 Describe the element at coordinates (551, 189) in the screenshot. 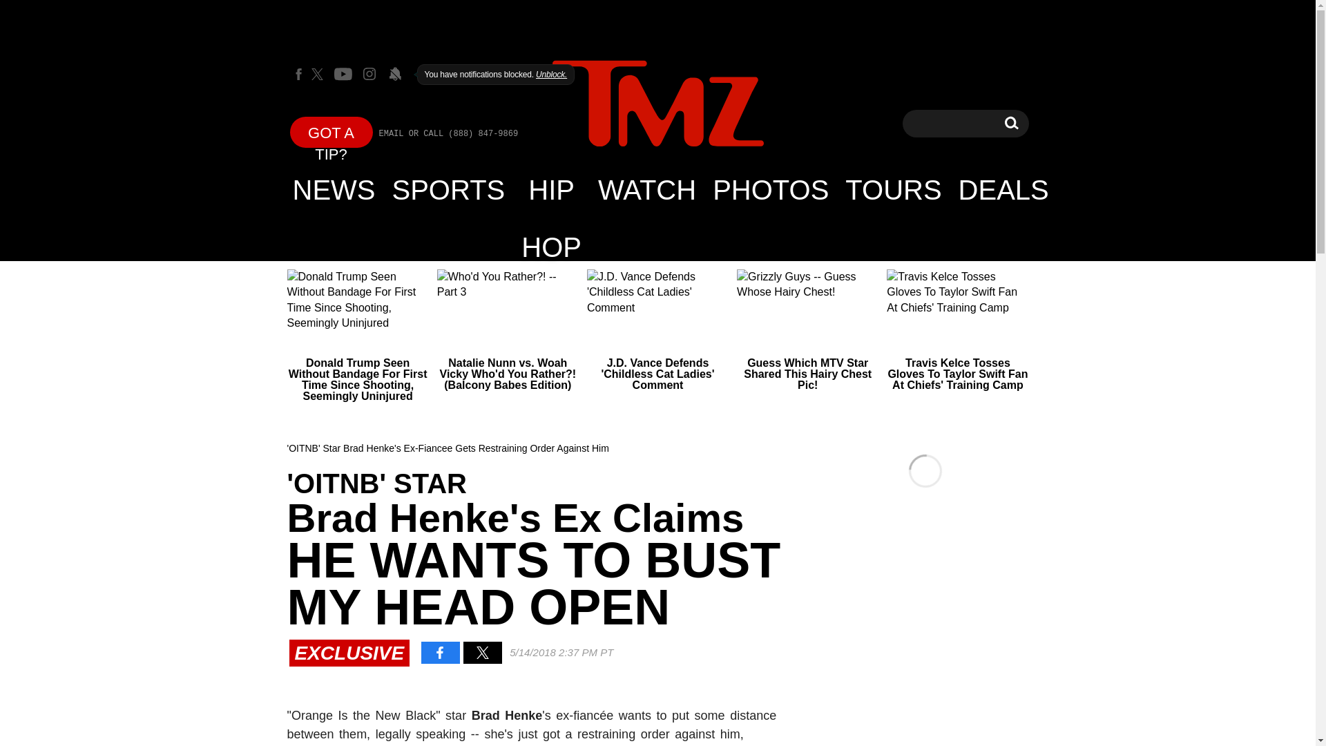

I see `HIP HOP` at that location.